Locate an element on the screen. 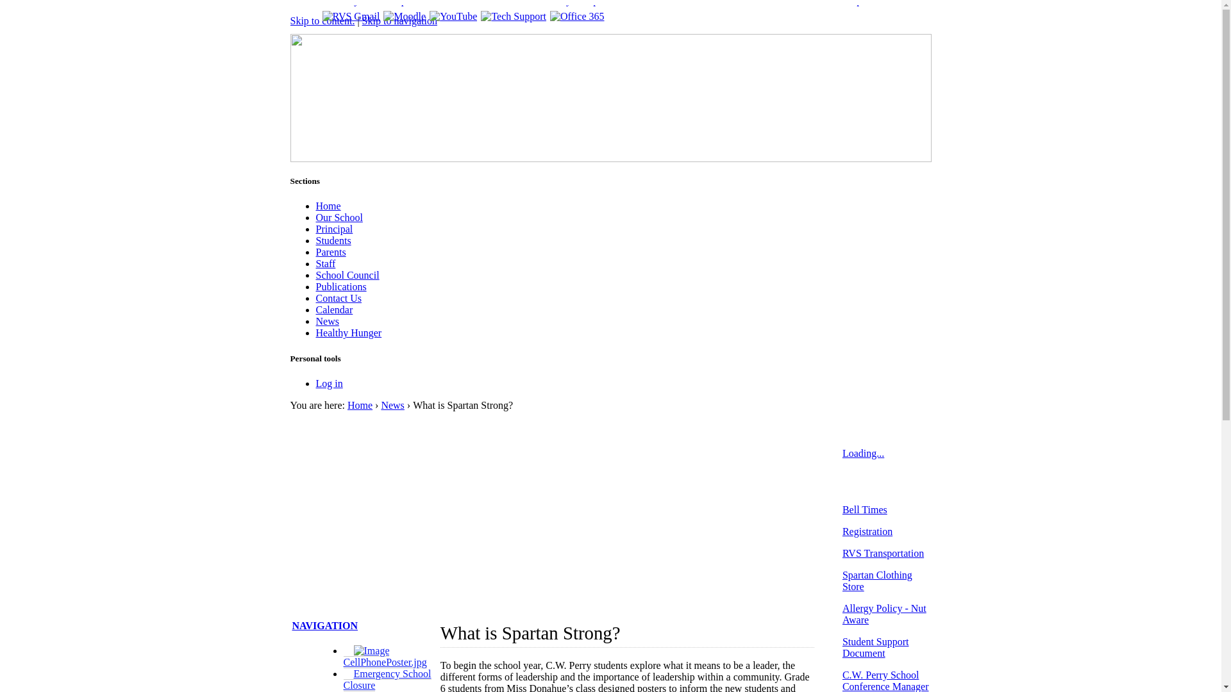 The image size is (1231, 692). Home is located at coordinates (360, 405).